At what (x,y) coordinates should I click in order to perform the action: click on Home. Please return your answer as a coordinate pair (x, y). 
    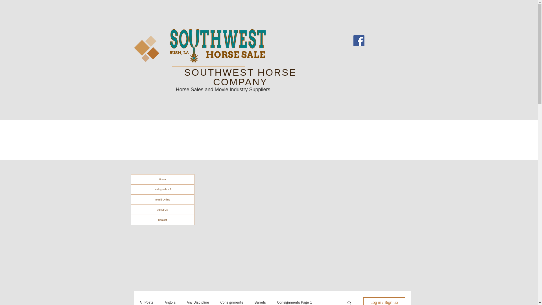
    Looking at the image, I should click on (162, 179).